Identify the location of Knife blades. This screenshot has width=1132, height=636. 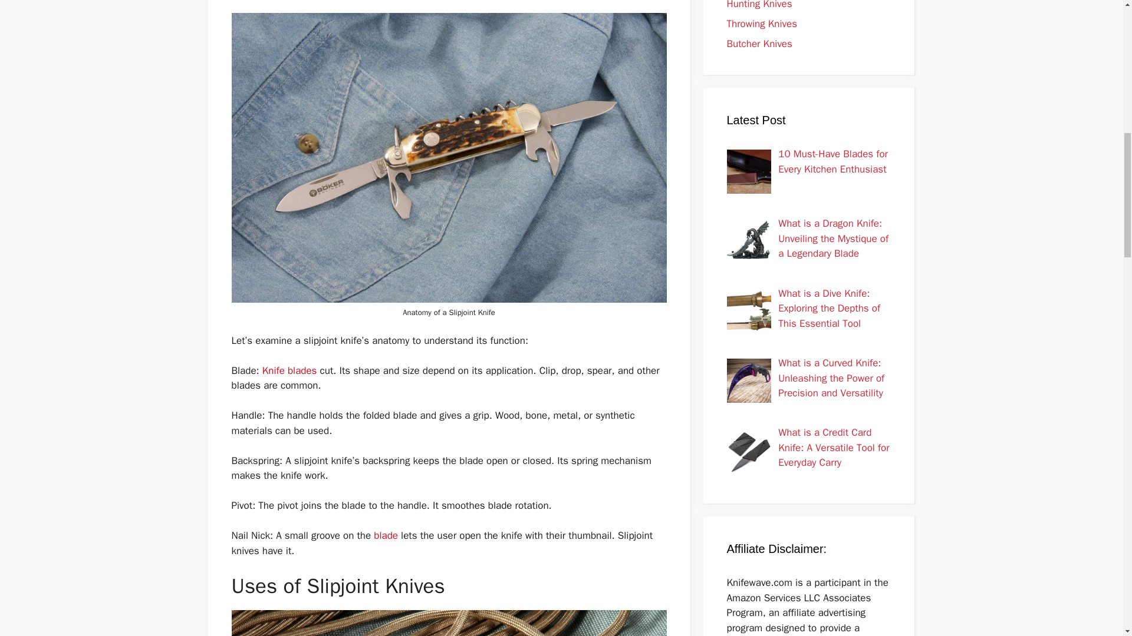
(291, 370).